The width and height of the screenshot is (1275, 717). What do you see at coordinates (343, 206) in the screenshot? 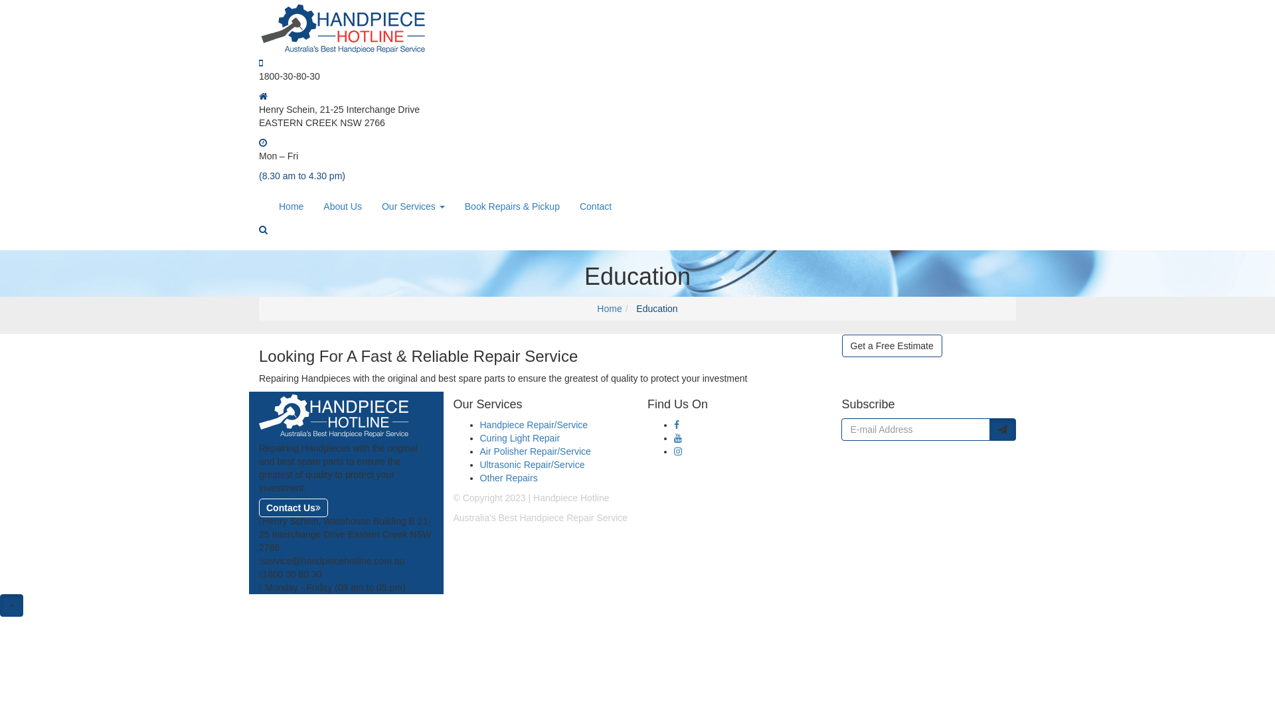
I see `About Us` at bounding box center [343, 206].